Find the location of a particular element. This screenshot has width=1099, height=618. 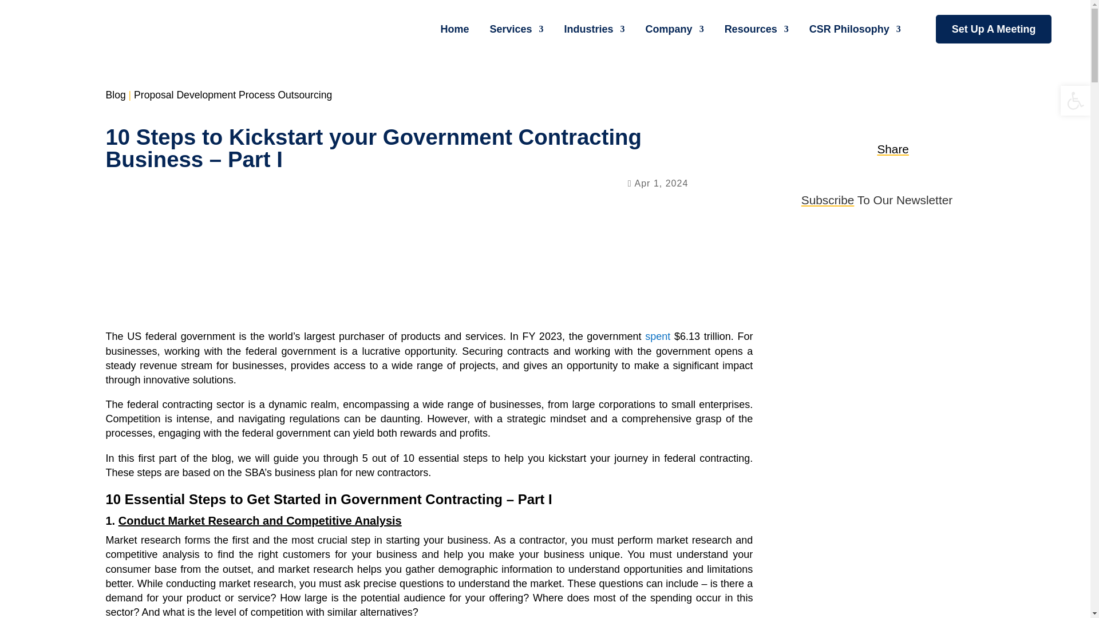

CSR Philosophy is located at coordinates (851, 29).